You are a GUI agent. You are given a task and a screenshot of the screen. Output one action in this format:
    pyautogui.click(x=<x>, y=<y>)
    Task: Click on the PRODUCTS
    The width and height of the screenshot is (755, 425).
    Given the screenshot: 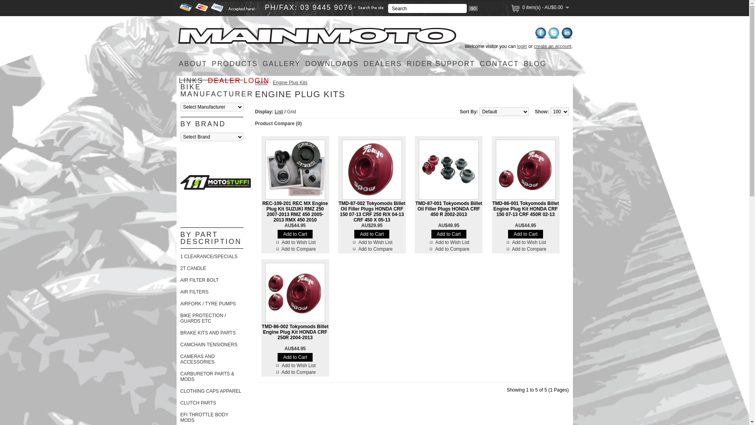 What is the action you would take?
    pyautogui.click(x=235, y=64)
    